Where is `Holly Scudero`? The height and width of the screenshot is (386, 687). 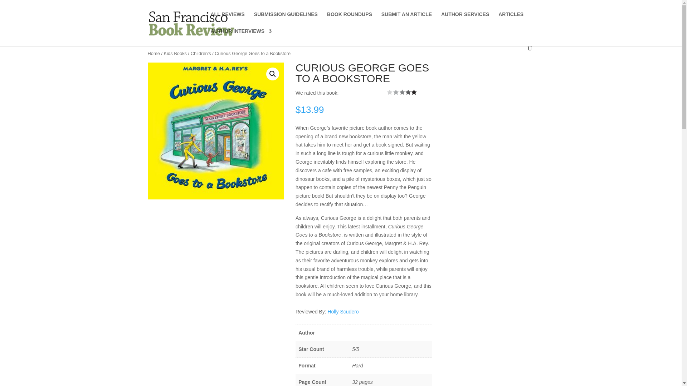
Holly Scudero is located at coordinates (343, 312).